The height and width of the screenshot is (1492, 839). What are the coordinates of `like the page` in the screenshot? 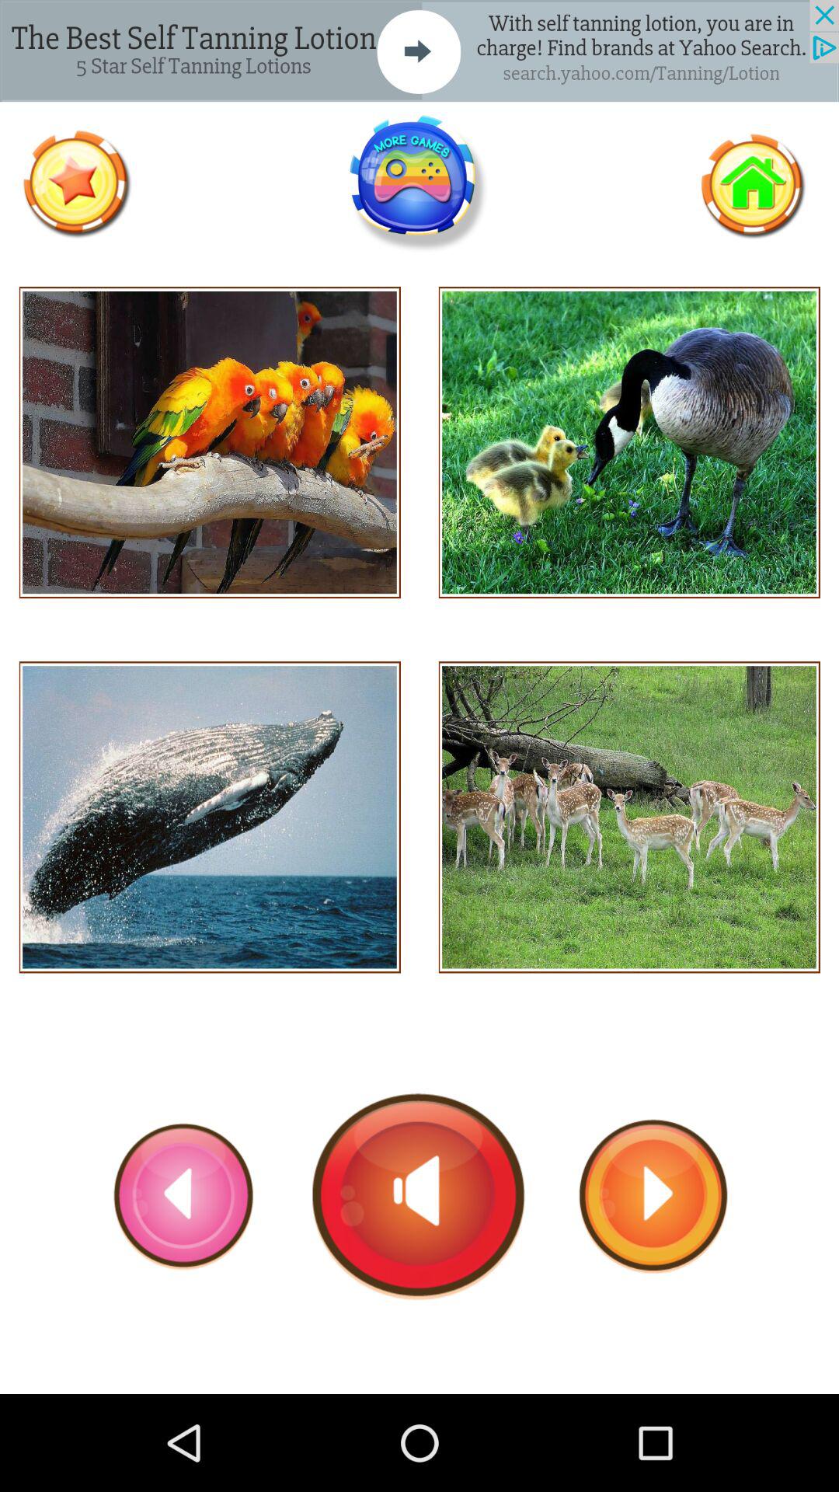 It's located at (76, 183).